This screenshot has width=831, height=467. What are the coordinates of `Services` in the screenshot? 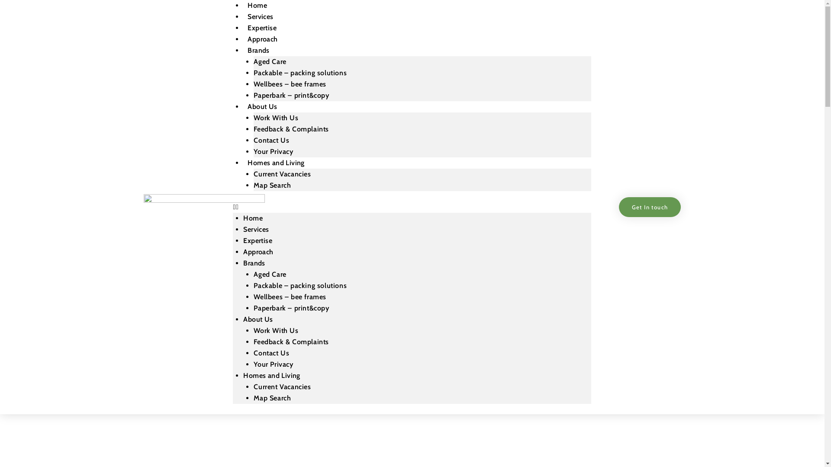 It's located at (256, 229).